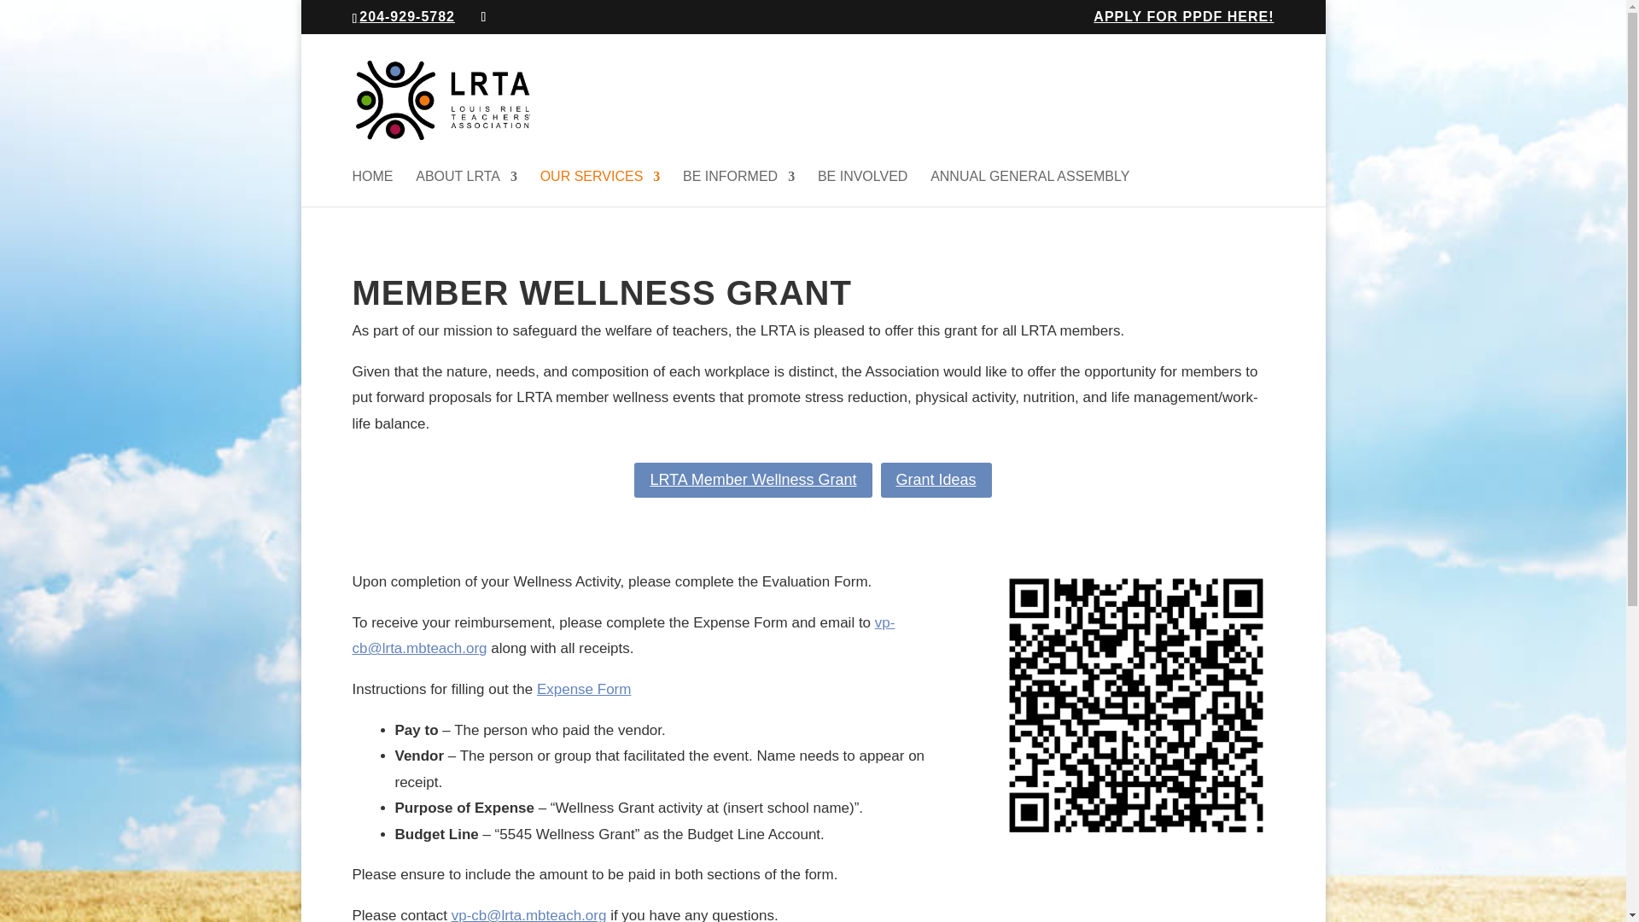  I want to click on BE INVOLVED, so click(862, 188).